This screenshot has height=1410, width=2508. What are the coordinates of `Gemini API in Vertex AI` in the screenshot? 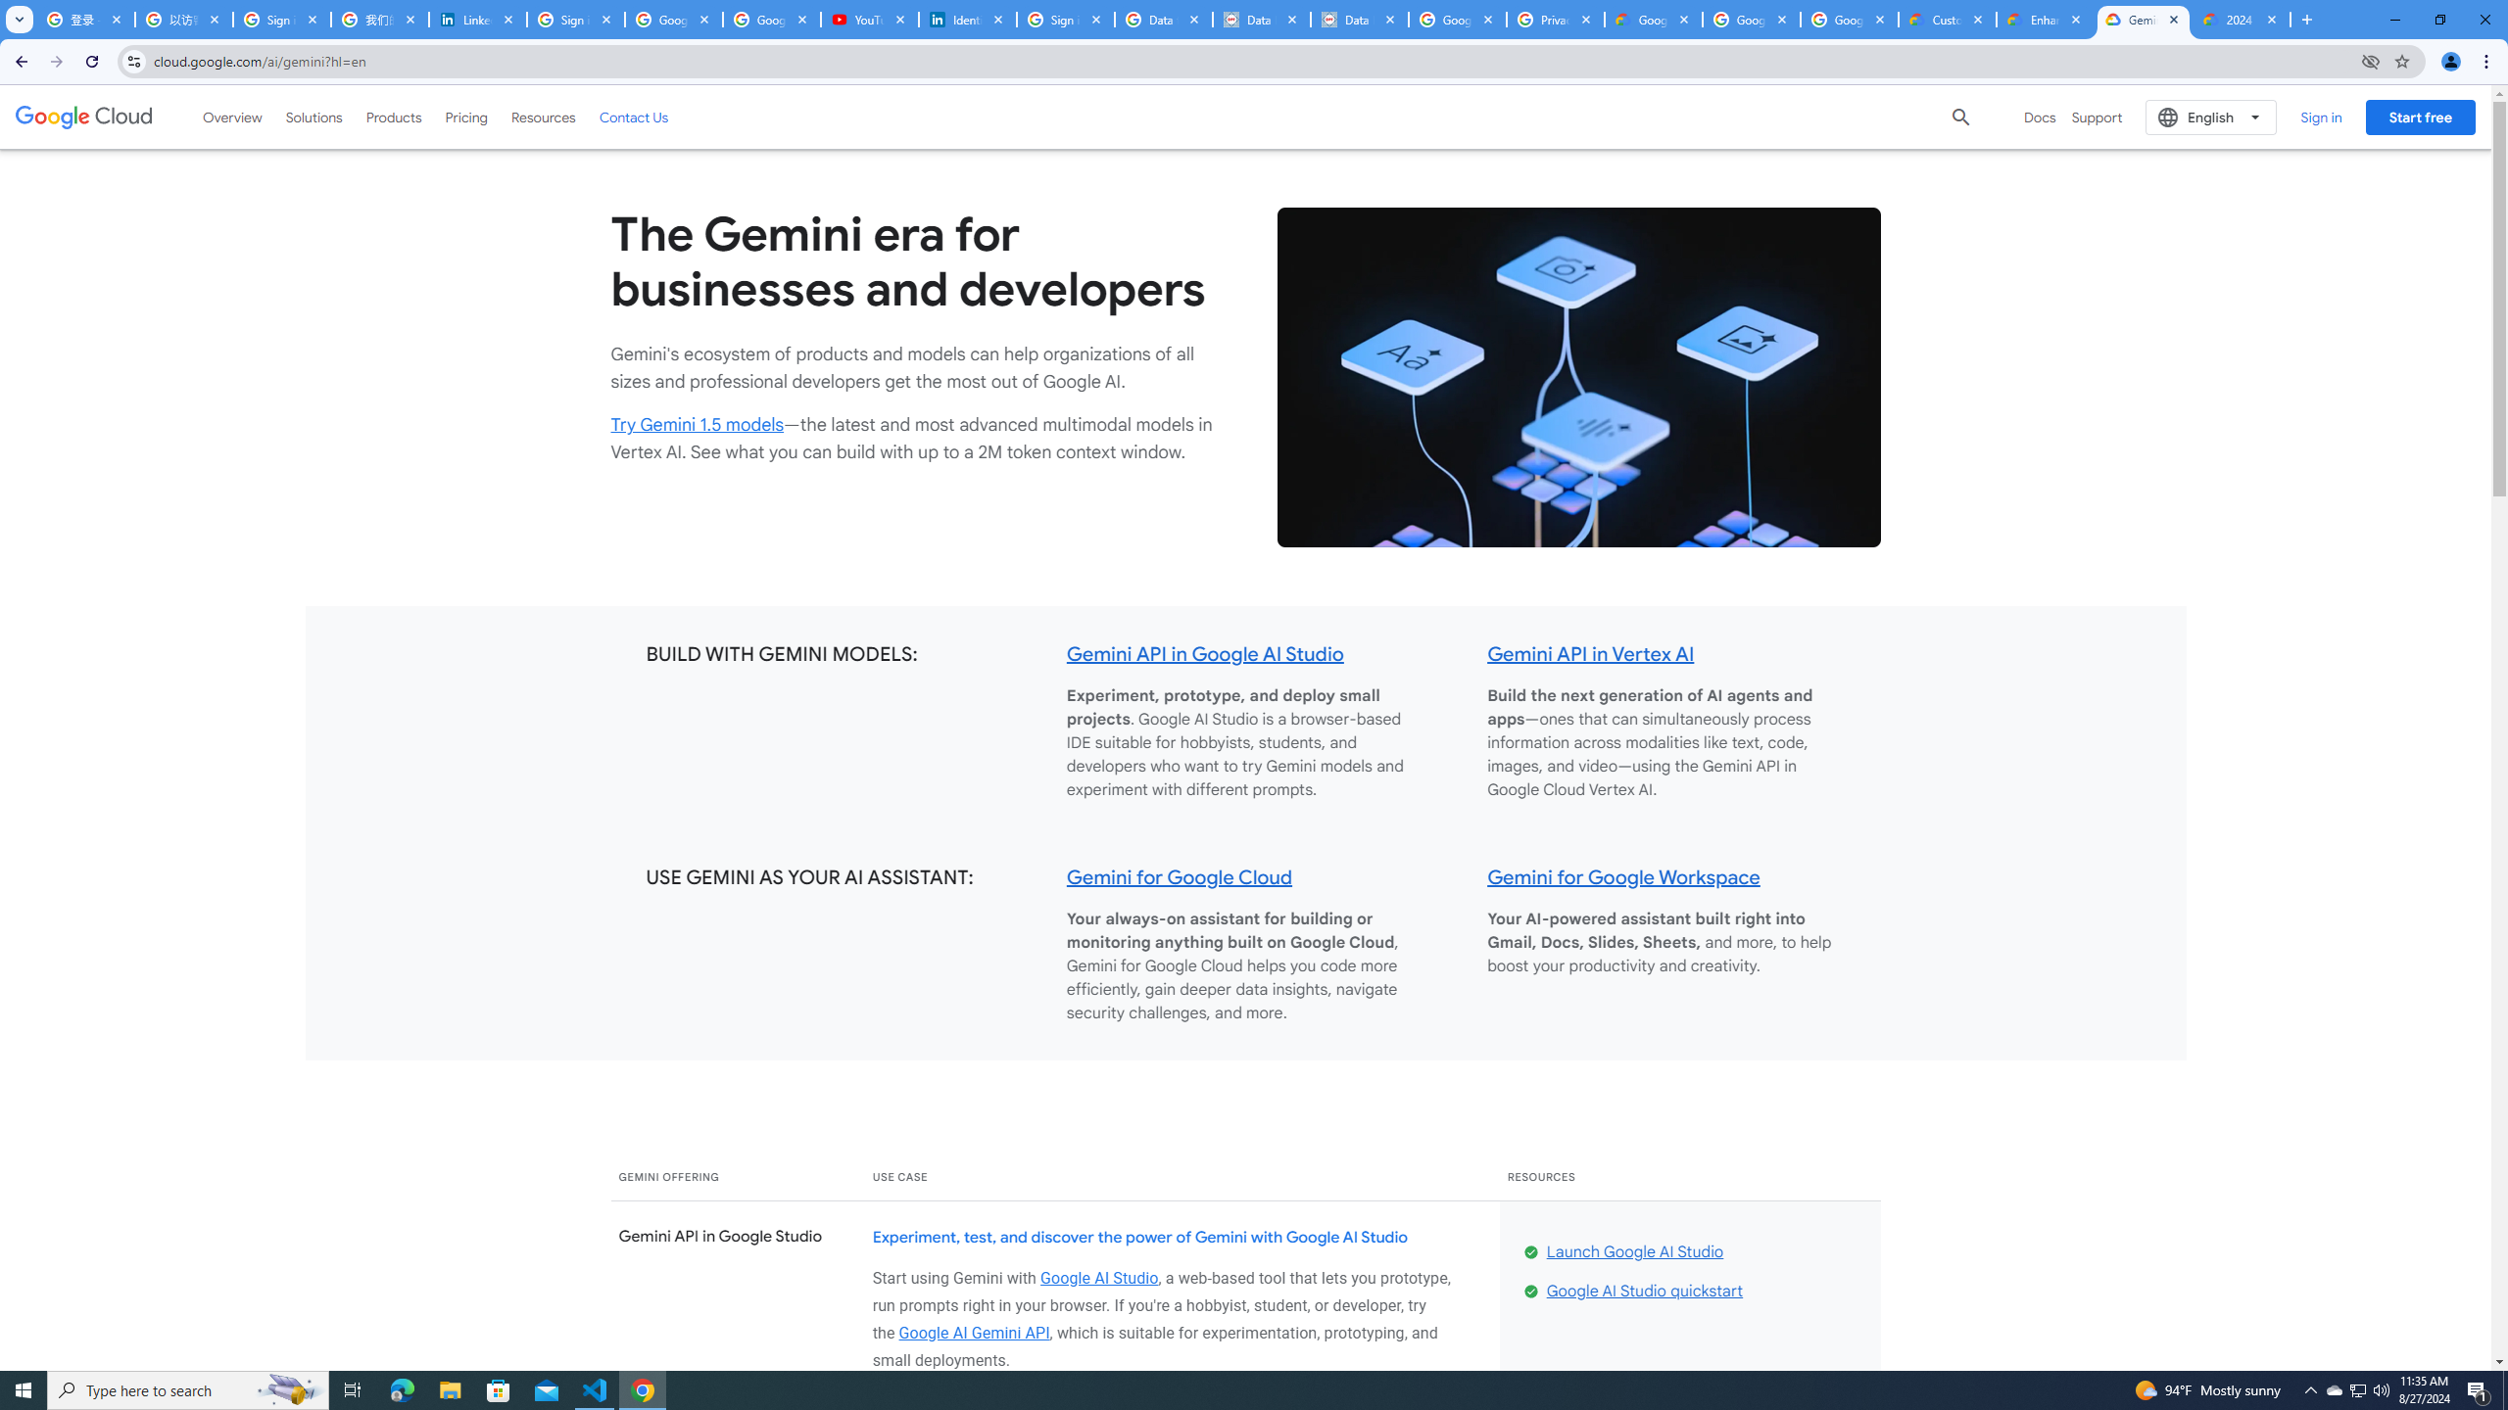 It's located at (1591, 654).